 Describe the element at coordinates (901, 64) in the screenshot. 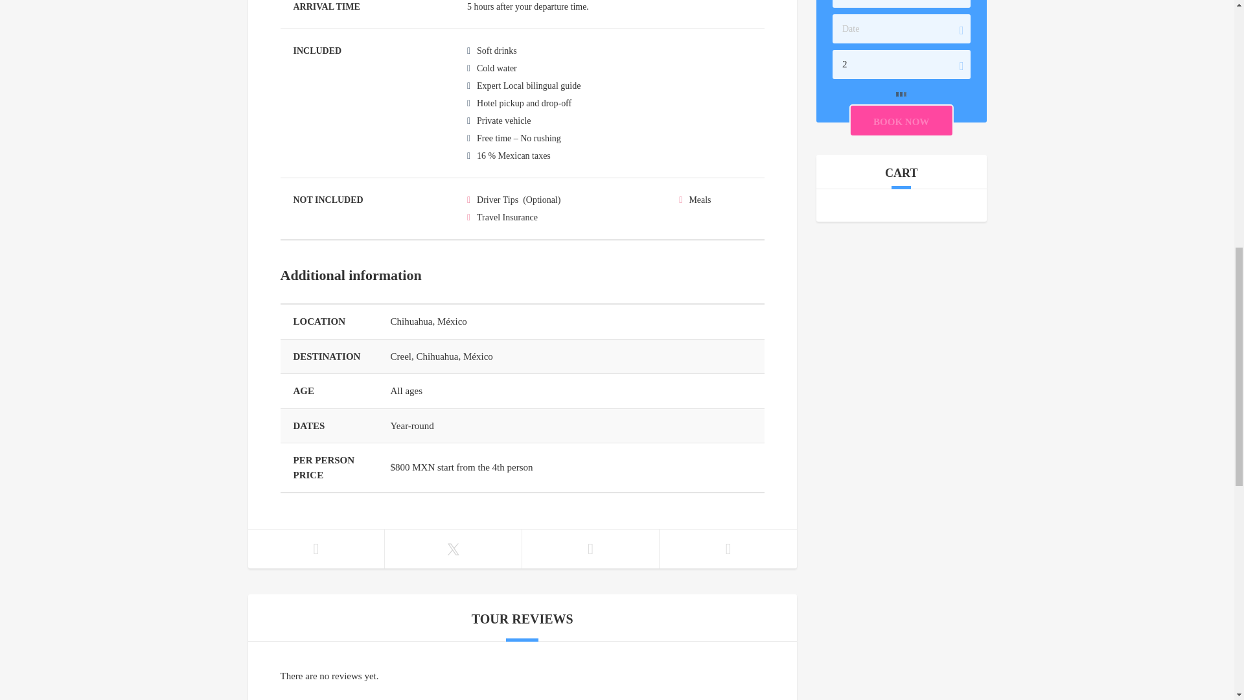

I see `2` at that location.